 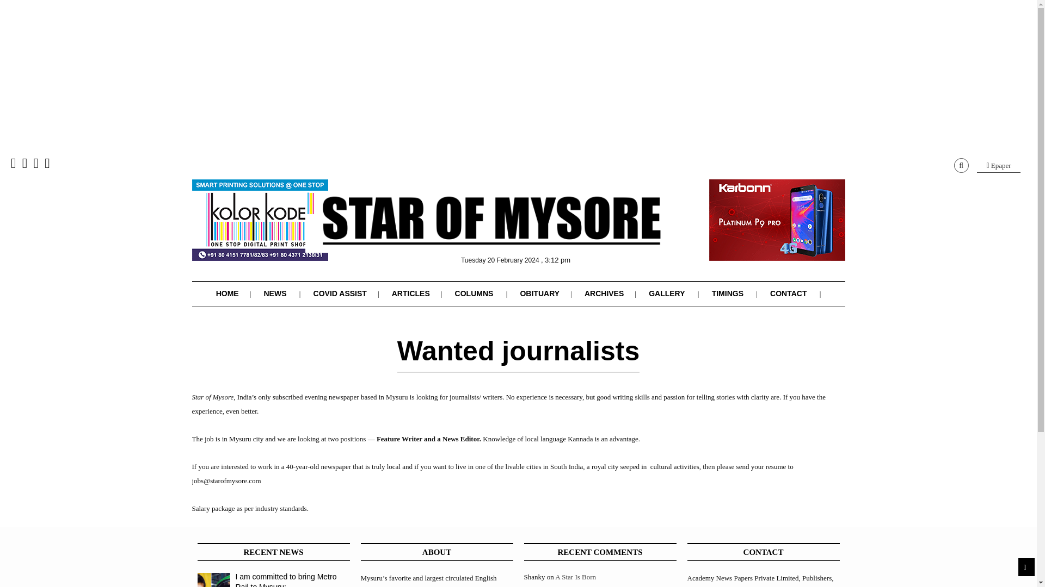 What do you see at coordinates (47, 165) in the screenshot?
I see `Youtube` at bounding box center [47, 165].